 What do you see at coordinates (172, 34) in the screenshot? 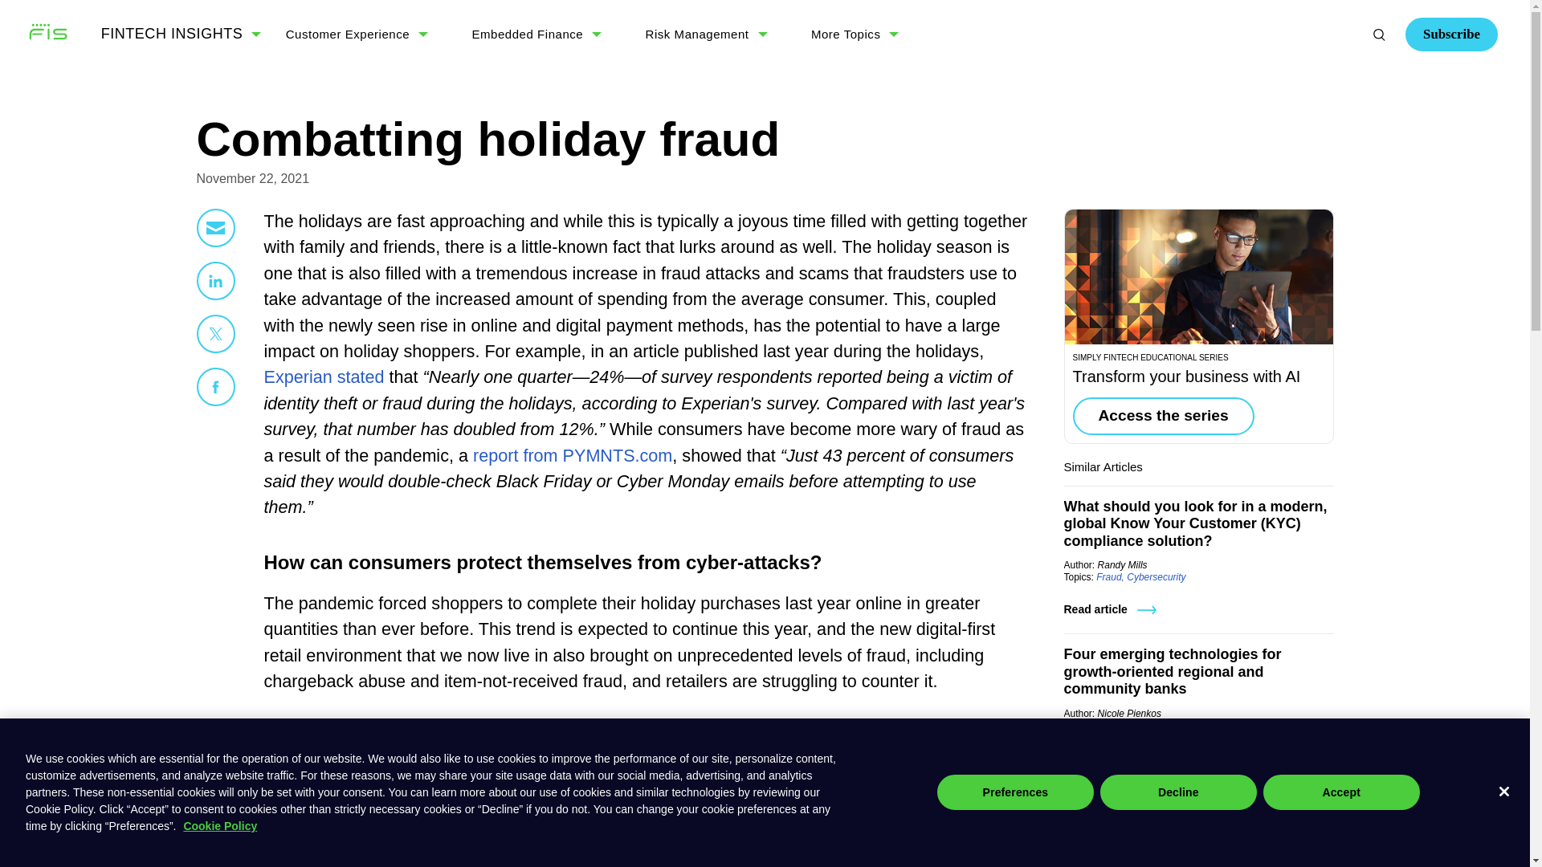
I see `FINTECH INSIGHTS` at bounding box center [172, 34].